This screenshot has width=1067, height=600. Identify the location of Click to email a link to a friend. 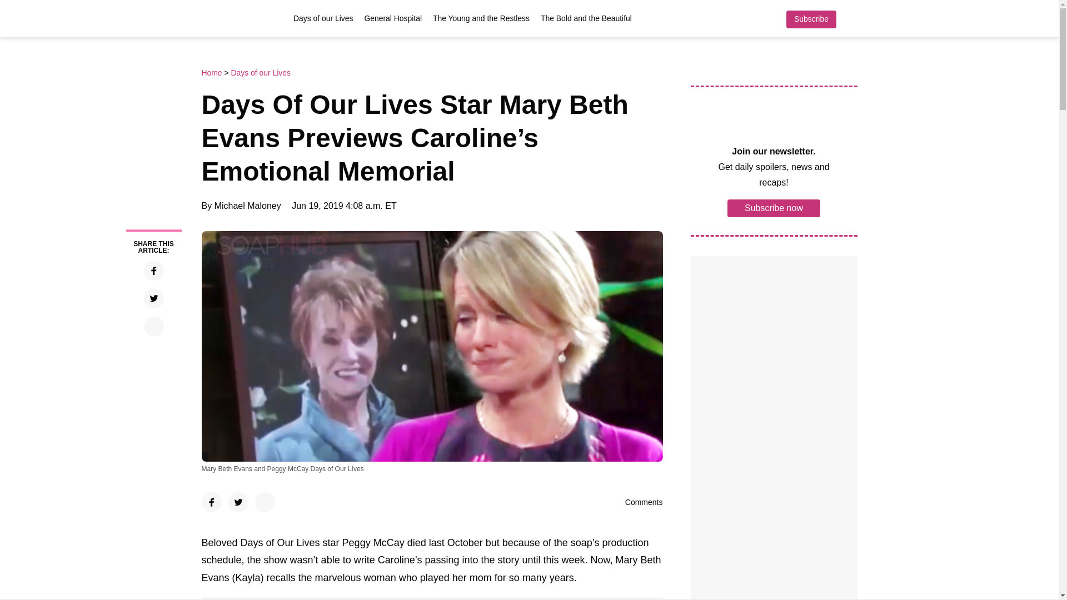
(265, 502).